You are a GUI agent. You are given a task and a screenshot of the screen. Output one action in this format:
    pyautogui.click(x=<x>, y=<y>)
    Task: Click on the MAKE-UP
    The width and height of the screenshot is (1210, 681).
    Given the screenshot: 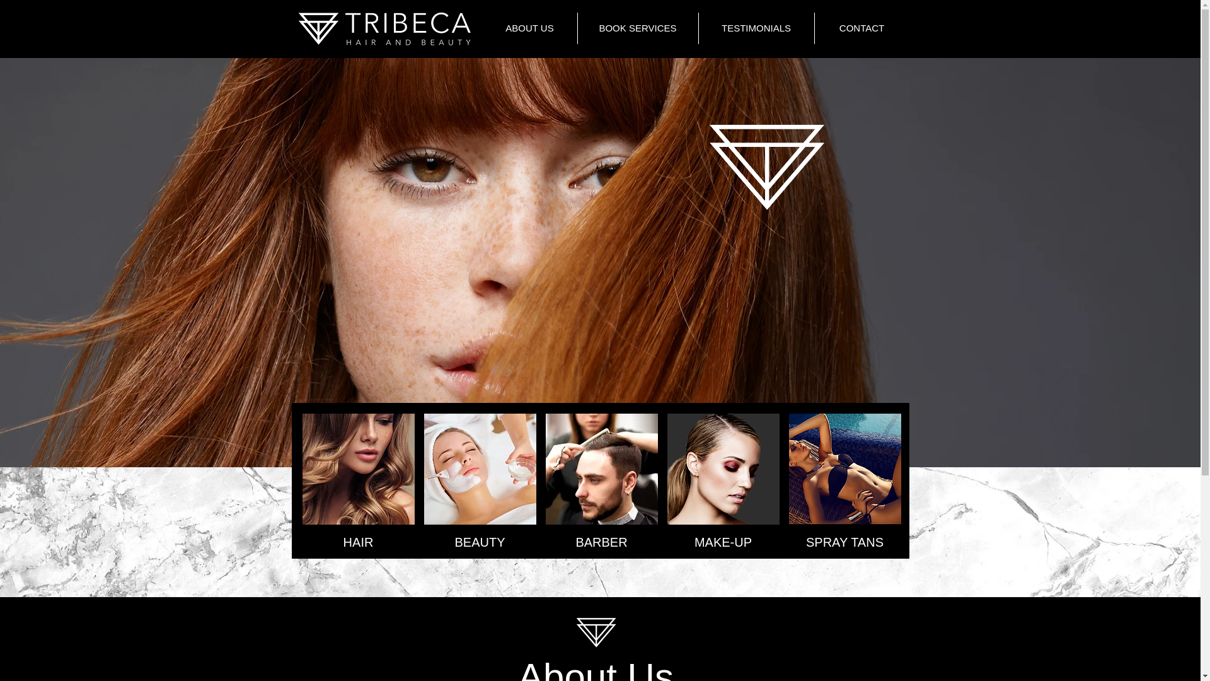 What is the action you would take?
    pyautogui.click(x=722, y=486)
    